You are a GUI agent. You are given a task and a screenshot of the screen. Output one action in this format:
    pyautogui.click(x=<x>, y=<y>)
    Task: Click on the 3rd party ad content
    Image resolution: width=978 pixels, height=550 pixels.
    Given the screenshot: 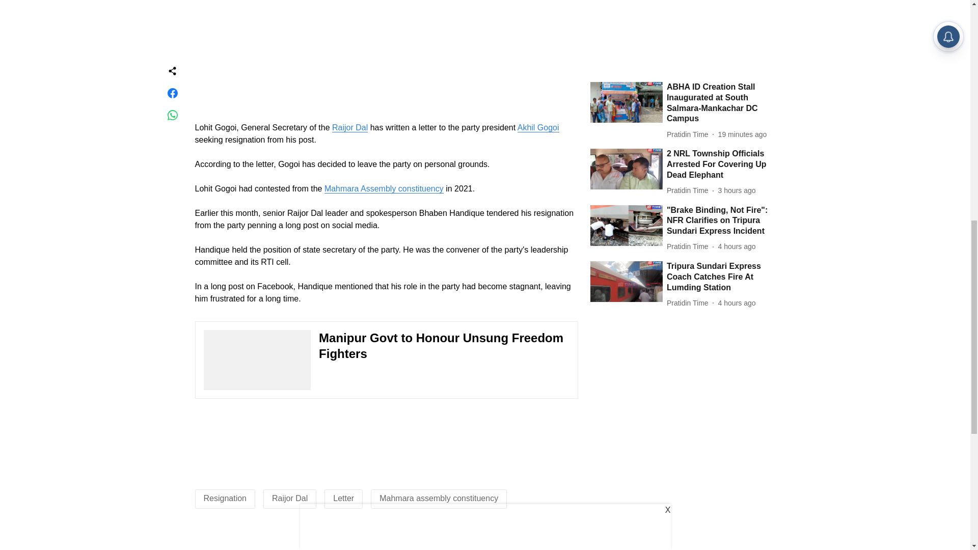 What is the action you would take?
    pyautogui.click(x=386, y=442)
    